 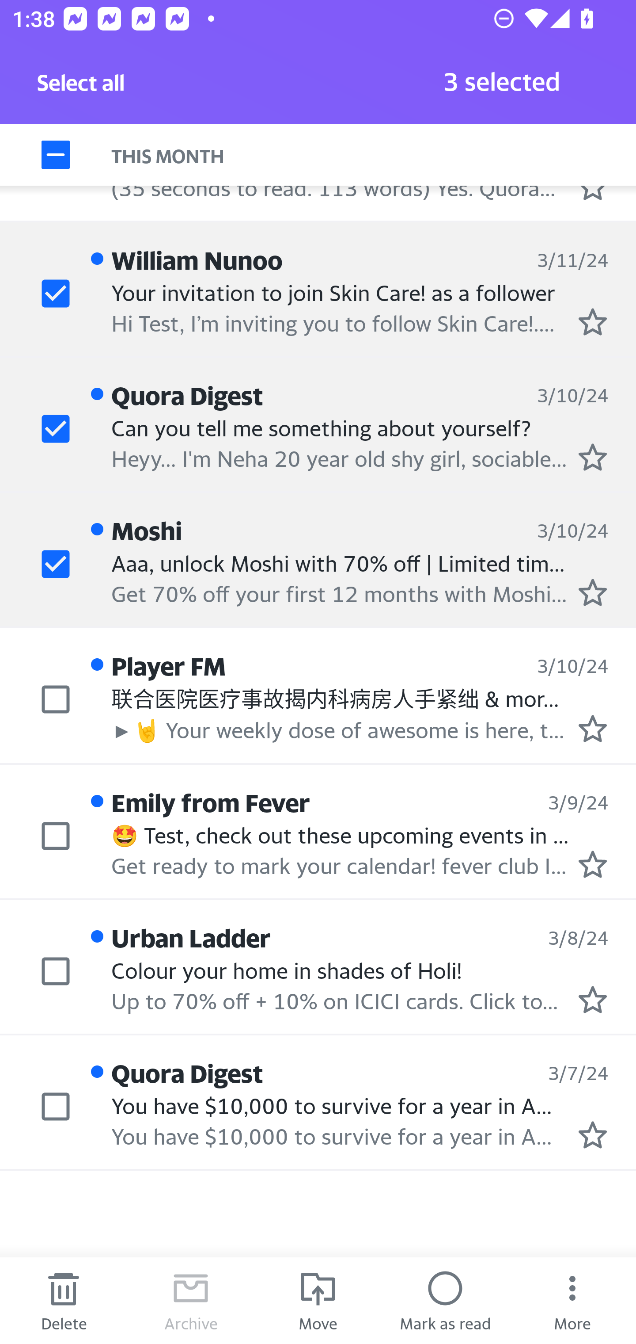 What do you see at coordinates (445, 1301) in the screenshot?
I see `Mark as read` at bounding box center [445, 1301].